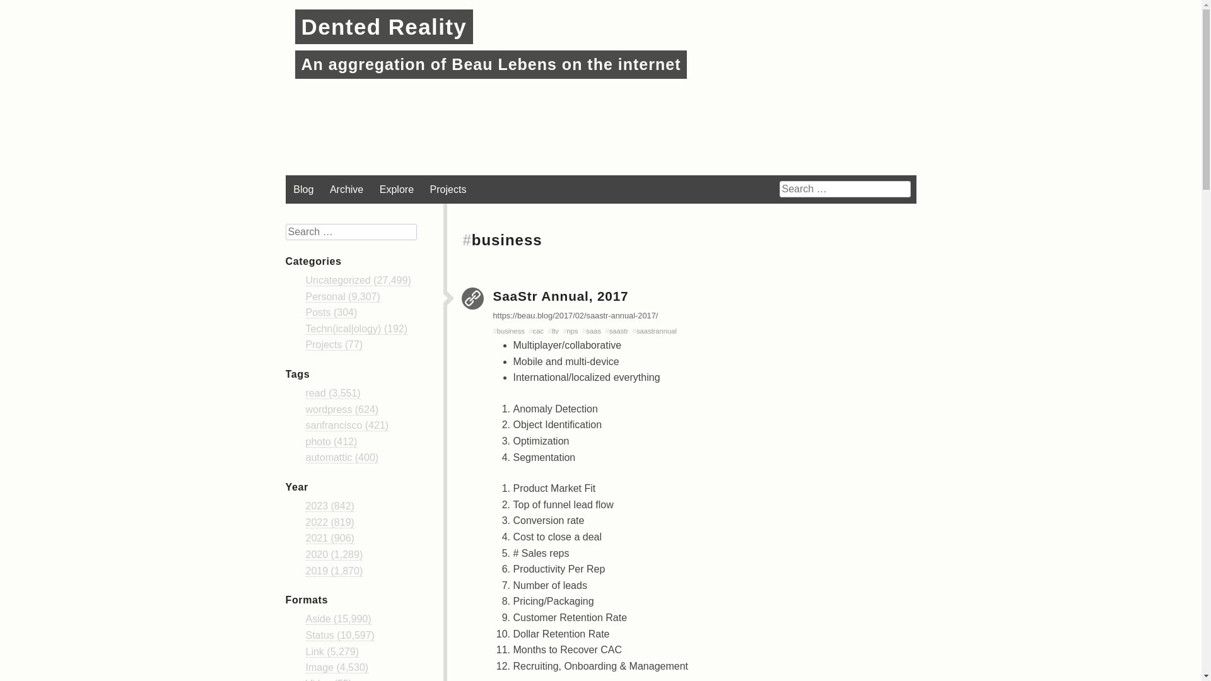  Describe the element at coordinates (332, 652) in the screenshot. I see `Link (5,279)` at that location.